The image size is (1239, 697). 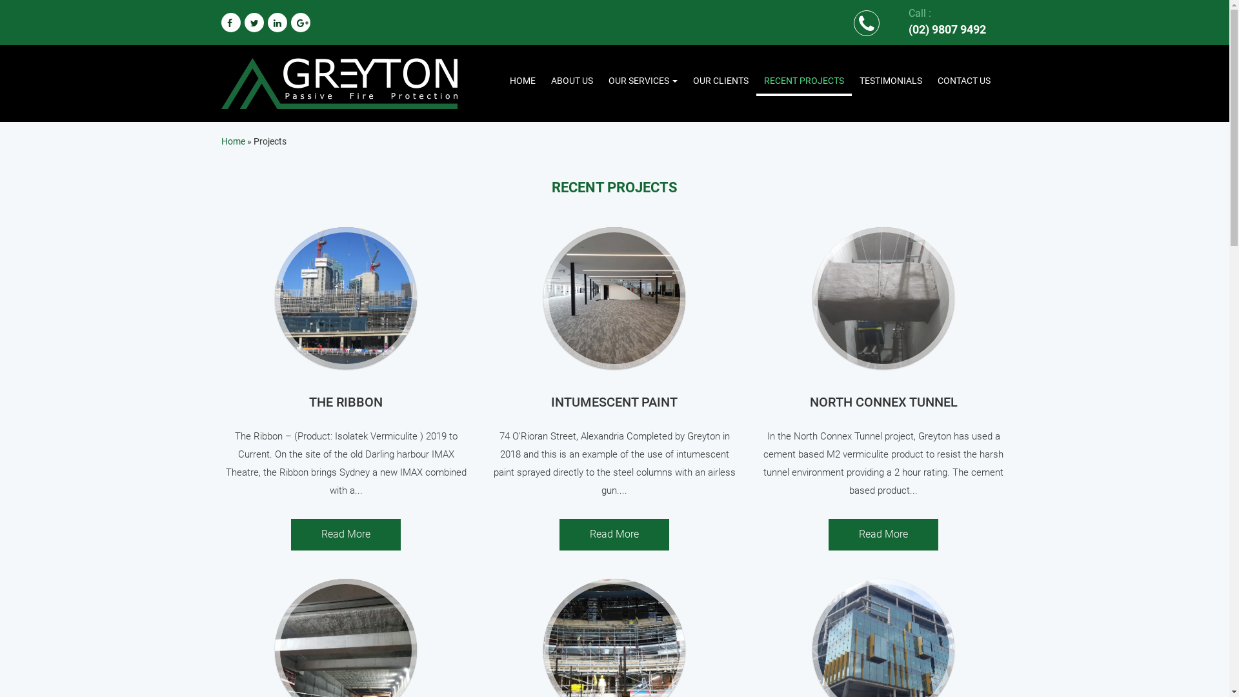 What do you see at coordinates (884, 401) in the screenshot?
I see `NORTH CONNEX TUNNEL` at bounding box center [884, 401].